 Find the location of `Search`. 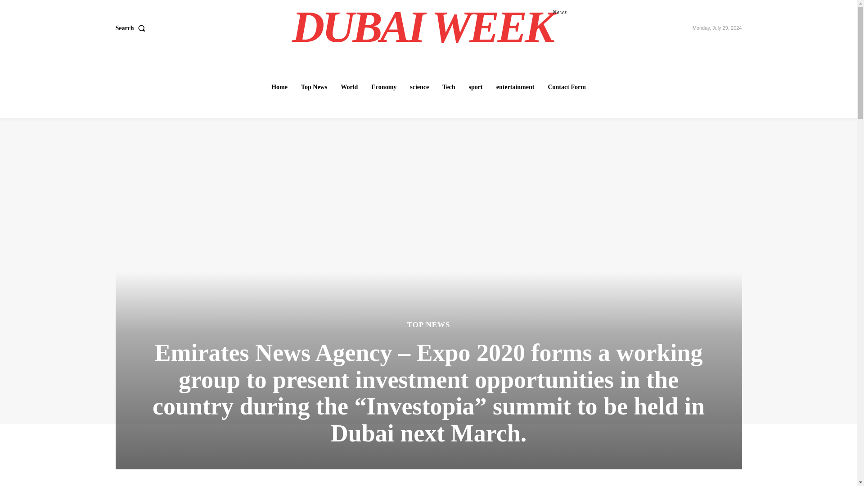

Search is located at coordinates (430, 27).